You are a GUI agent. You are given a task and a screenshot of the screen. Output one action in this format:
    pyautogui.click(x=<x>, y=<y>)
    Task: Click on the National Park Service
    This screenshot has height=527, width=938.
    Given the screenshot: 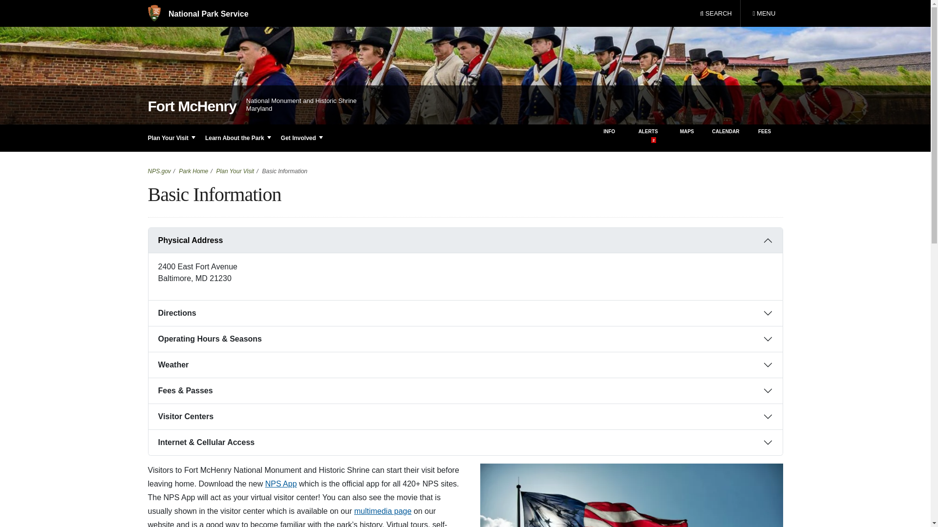 What is the action you would take?
    pyautogui.click(x=197, y=14)
    